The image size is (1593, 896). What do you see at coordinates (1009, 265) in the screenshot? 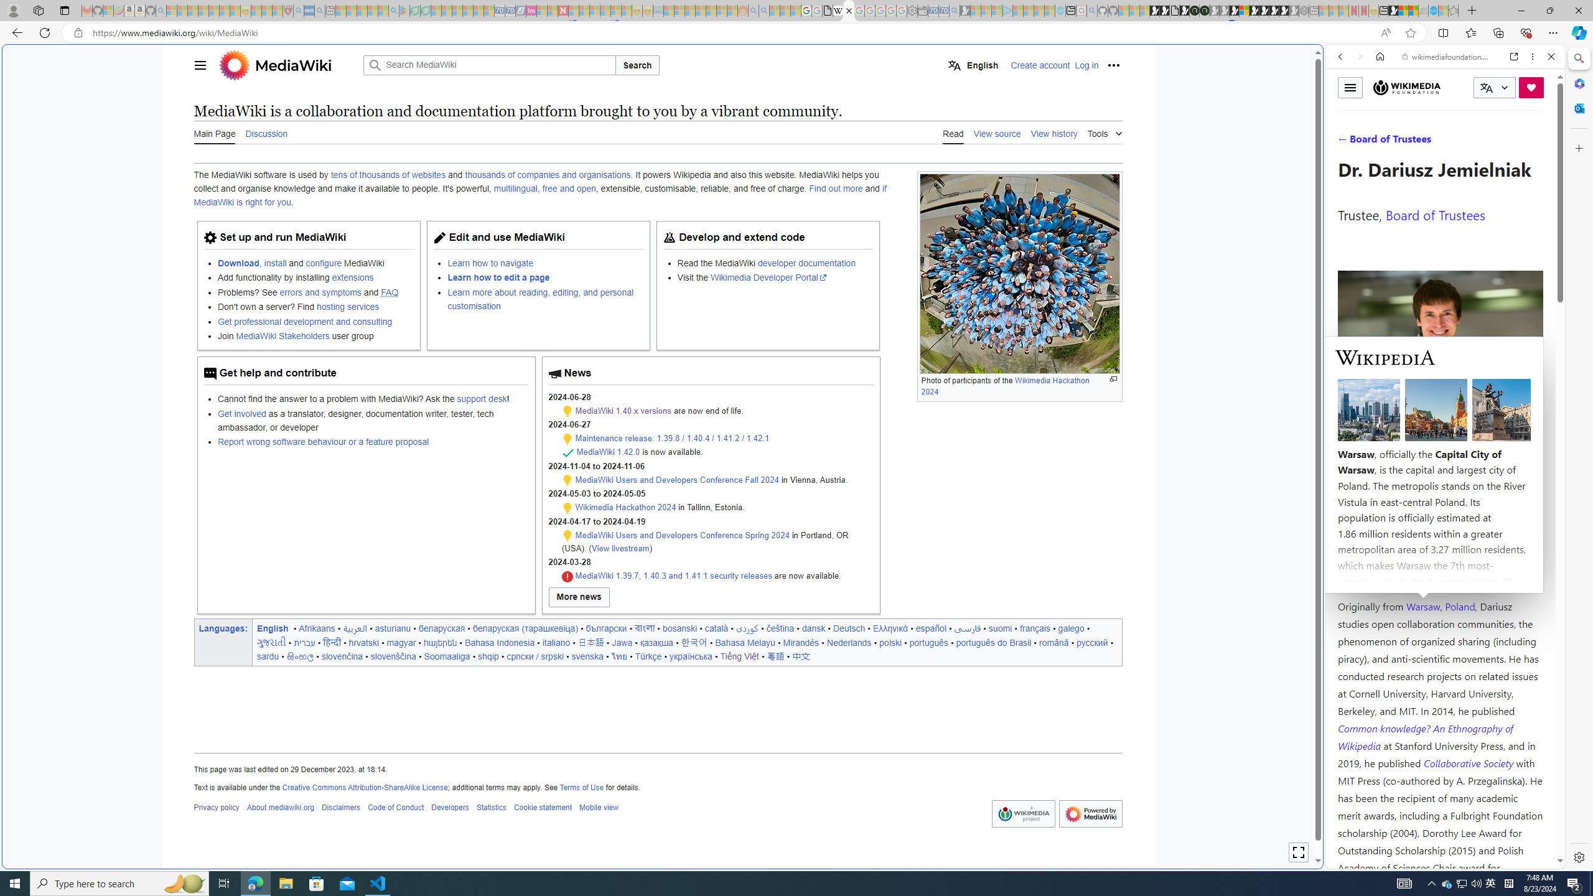
I see `Play Cave FRVR in your browser | Games from Microsoft Start` at bounding box center [1009, 265].